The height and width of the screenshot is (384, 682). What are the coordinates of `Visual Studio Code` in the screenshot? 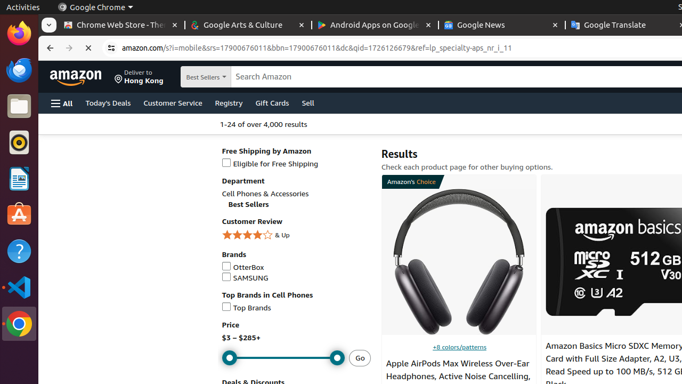 It's located at (19, 287).